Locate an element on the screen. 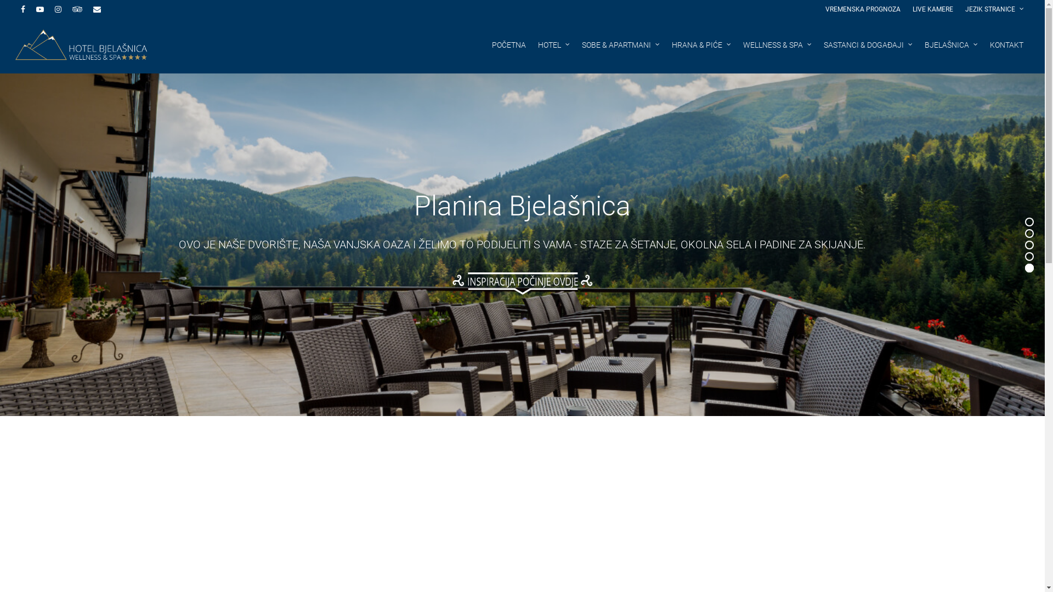 The width and height of the screenshot is (1053, 592). VREMENSKA PROGNOZA is located at coordinates (863, 10).